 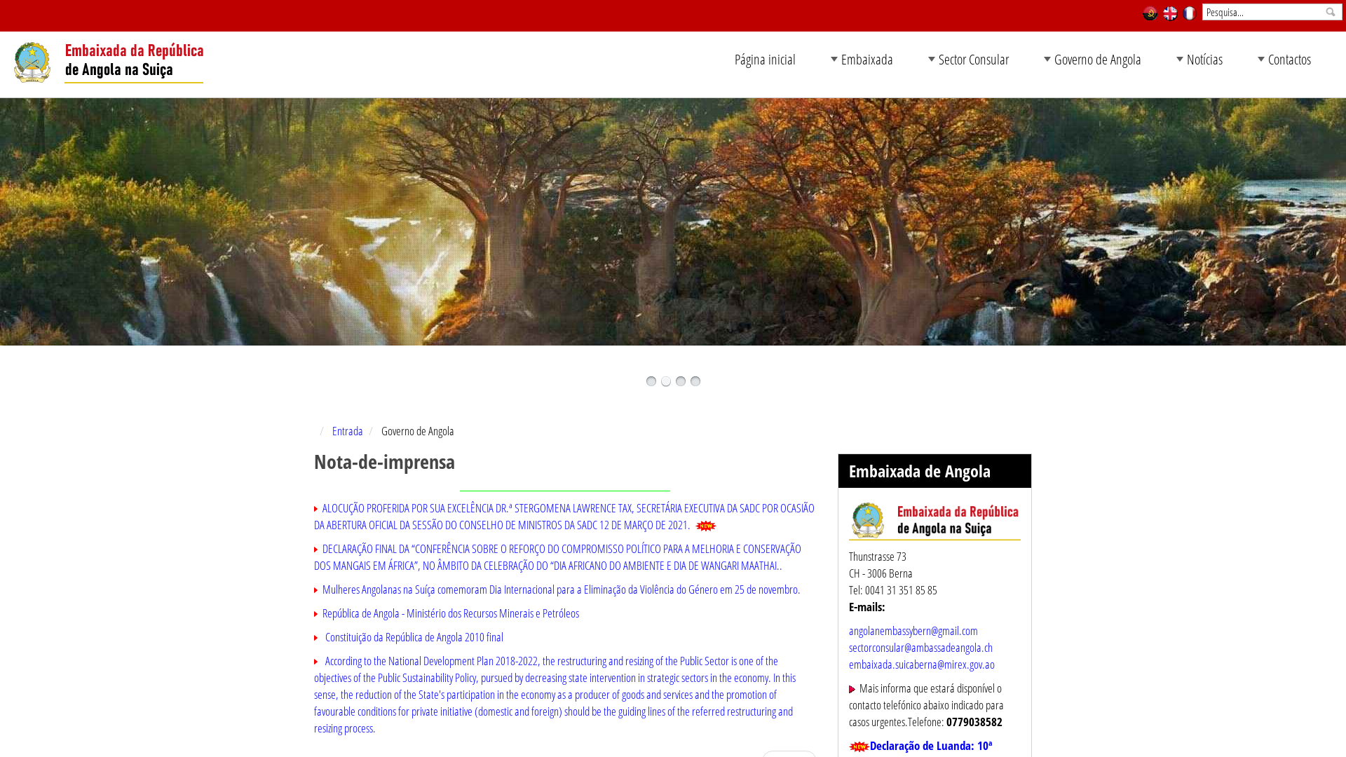 What do you see at coordinates (921, 648) in the screenshot?
I see `sectorconsular@ambassadeangola.ch` at bounding box center [921, 648].